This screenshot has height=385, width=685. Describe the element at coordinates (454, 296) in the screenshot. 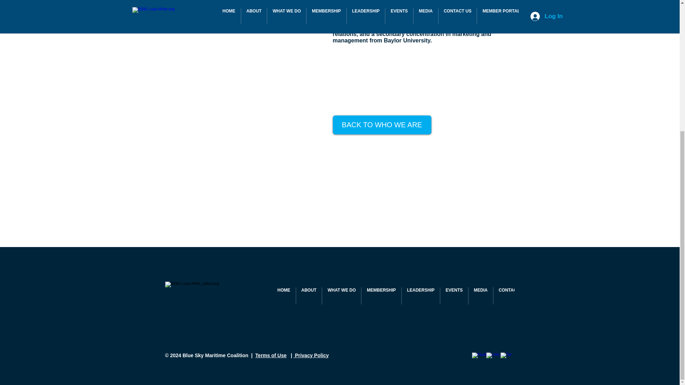

I see `EVENTS` at that location.